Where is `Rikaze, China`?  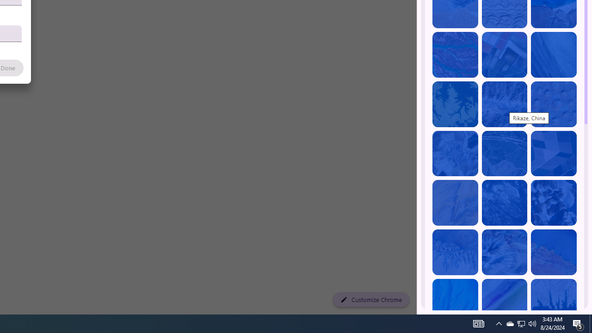 Rikaze, China is located at coordinates (504, 104).